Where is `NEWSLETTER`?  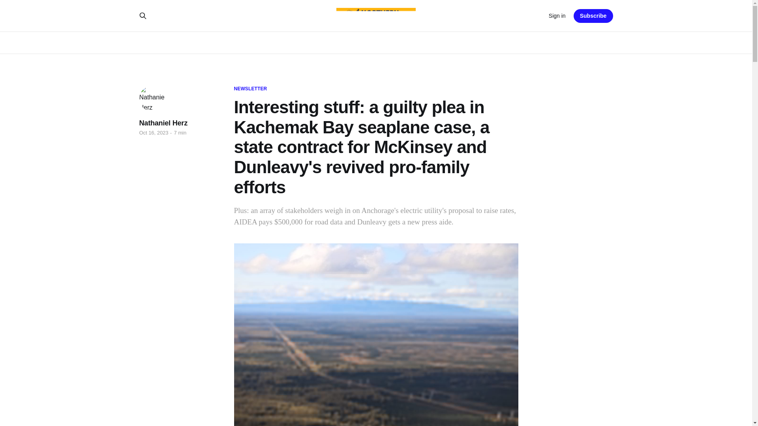
NEWSLETTER is located at coordinates (250, 89).